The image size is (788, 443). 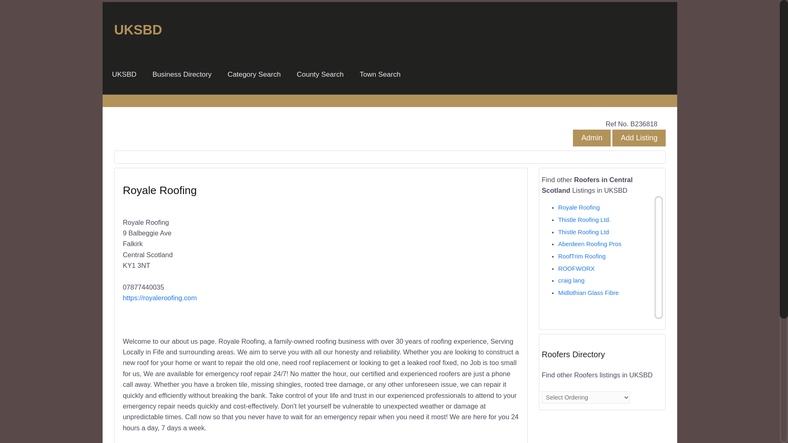 I want to click on Midlothian Glass Fibre, so click(x=588, y=293).